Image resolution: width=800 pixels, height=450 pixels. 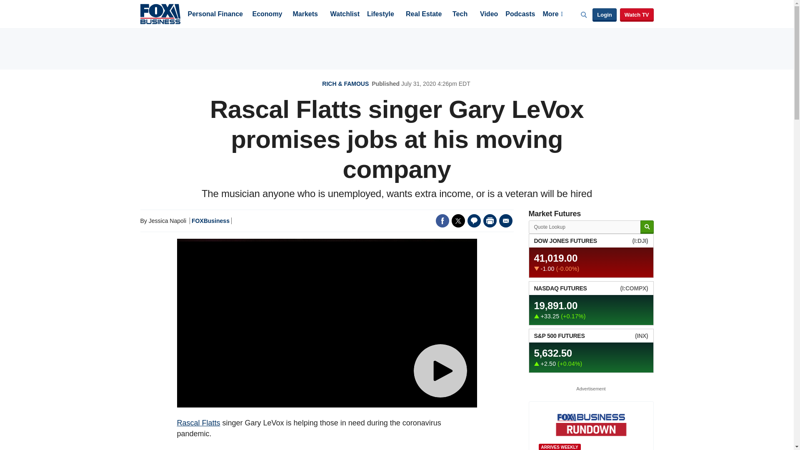 What do you see at coordinates (489, 15) in the screenshot?
I see `Video` at bounding box center [489, 15].